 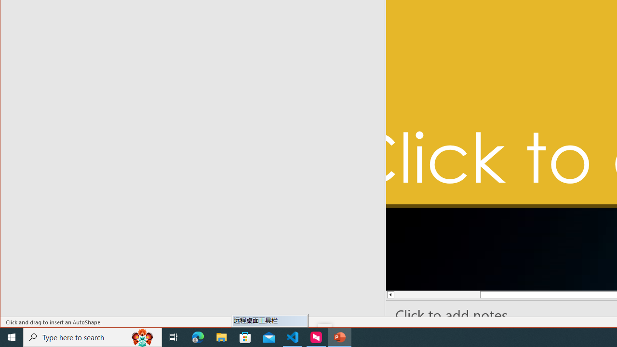 I want to click on Microsoft Edge, so click(x=198, y=337).